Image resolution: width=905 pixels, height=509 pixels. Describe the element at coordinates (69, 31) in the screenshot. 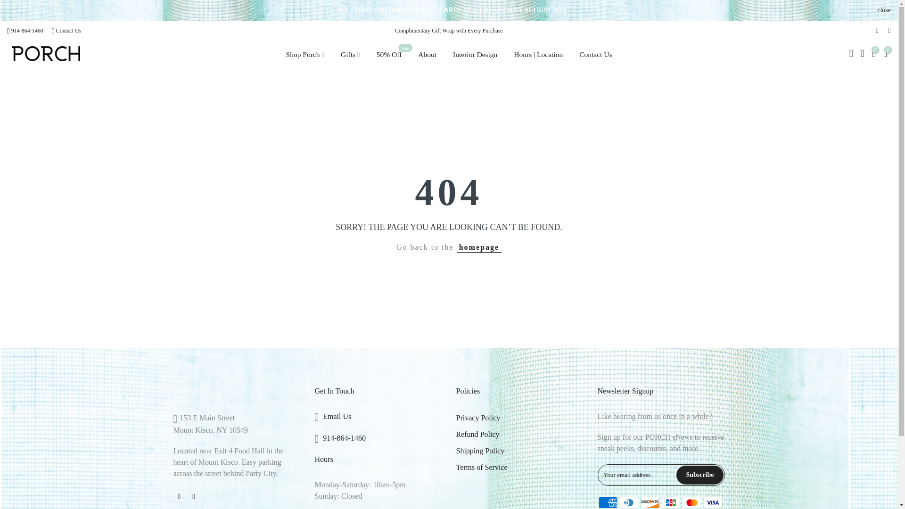

I see `Contact Us` at that location.